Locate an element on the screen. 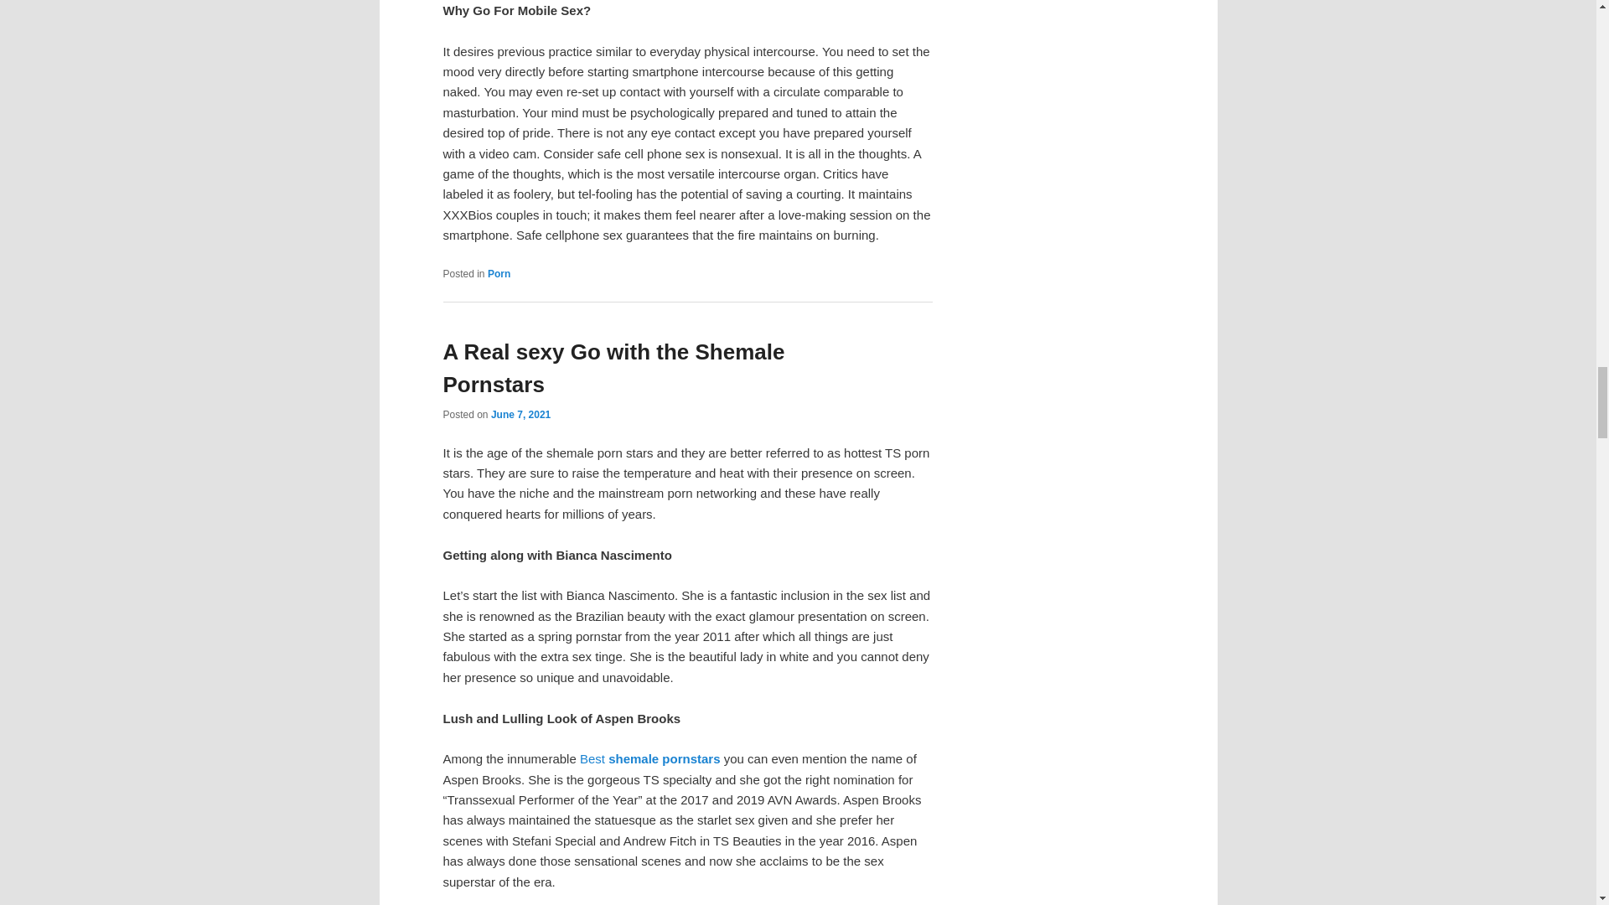 The height and width of the screenshot is (905, 1609). Best shemale pornstars is located at coordinates (650, 758).